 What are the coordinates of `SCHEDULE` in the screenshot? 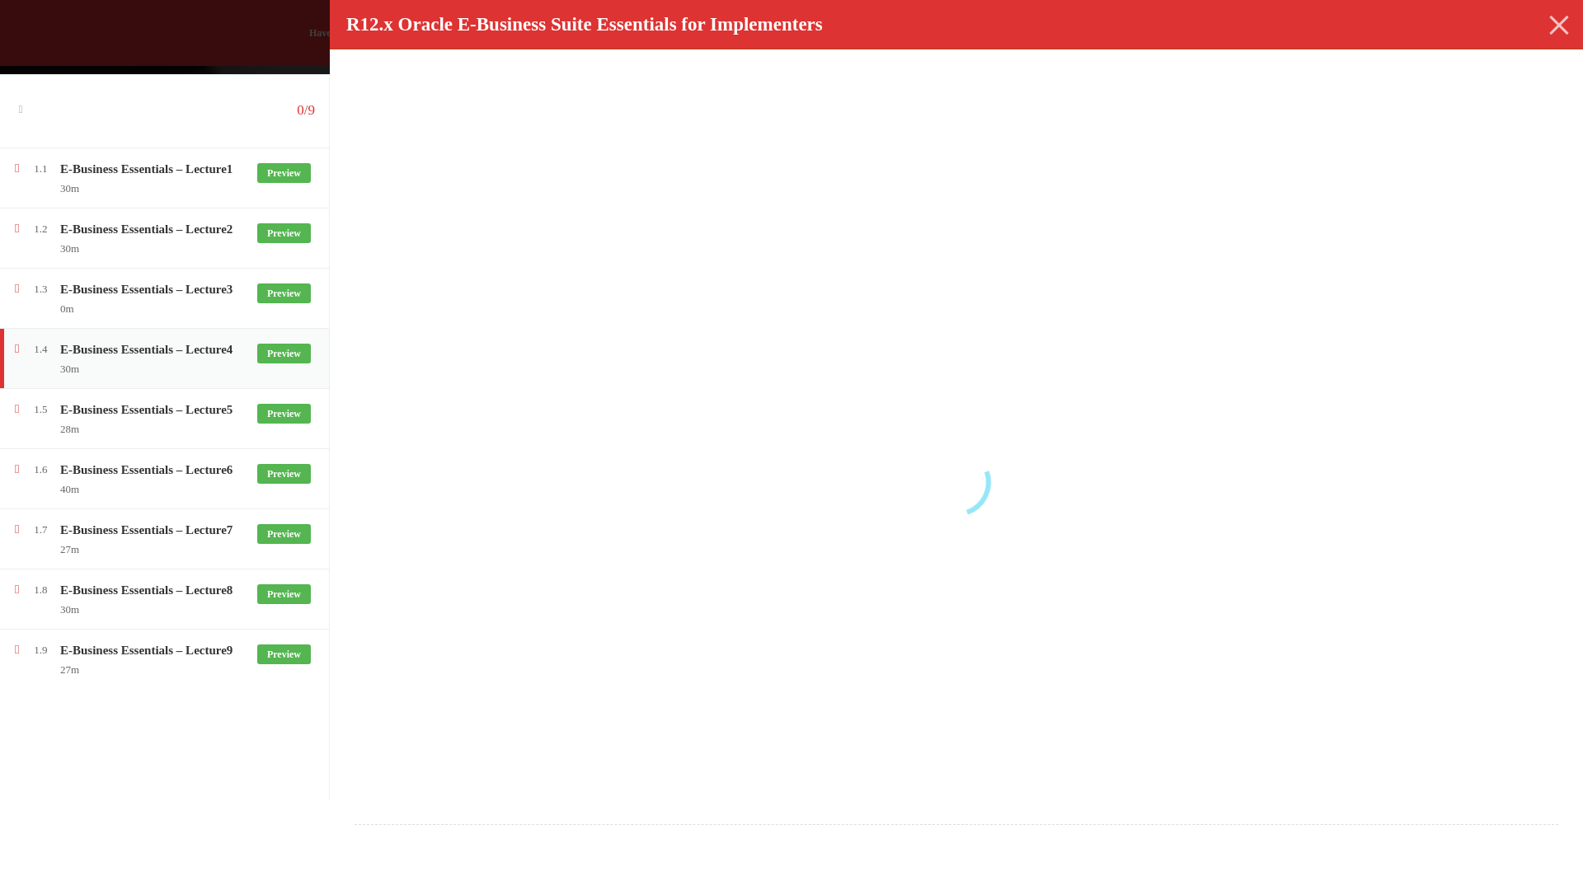 It's located at (910, 124).